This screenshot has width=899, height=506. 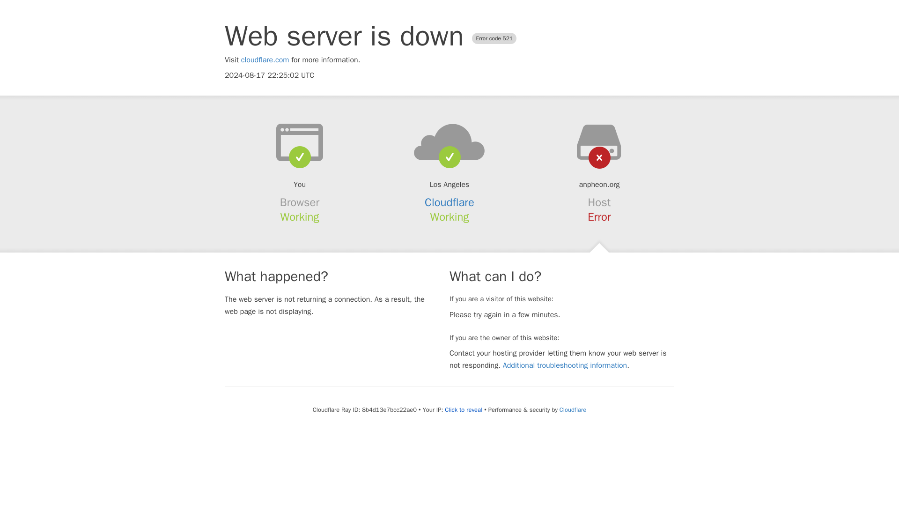 I want to click on cloudflare.com, so click(x=265, y=60).